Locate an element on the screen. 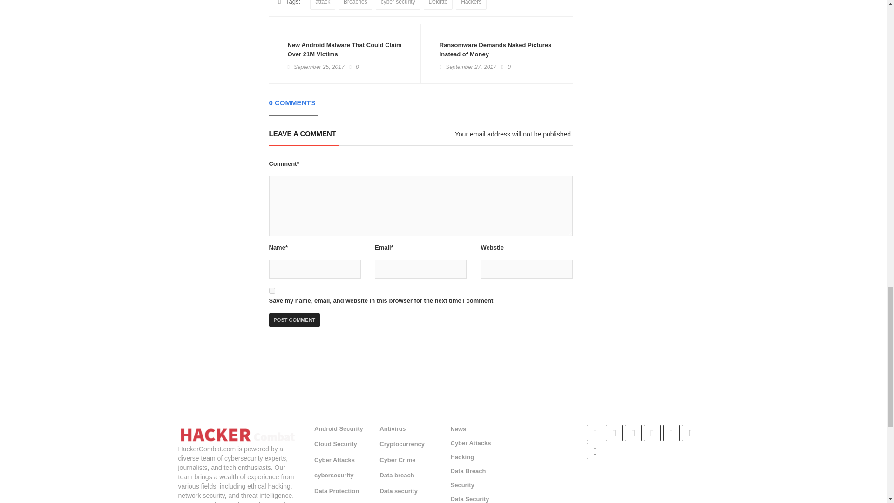  cyber security is located at coordinates (398, 5).